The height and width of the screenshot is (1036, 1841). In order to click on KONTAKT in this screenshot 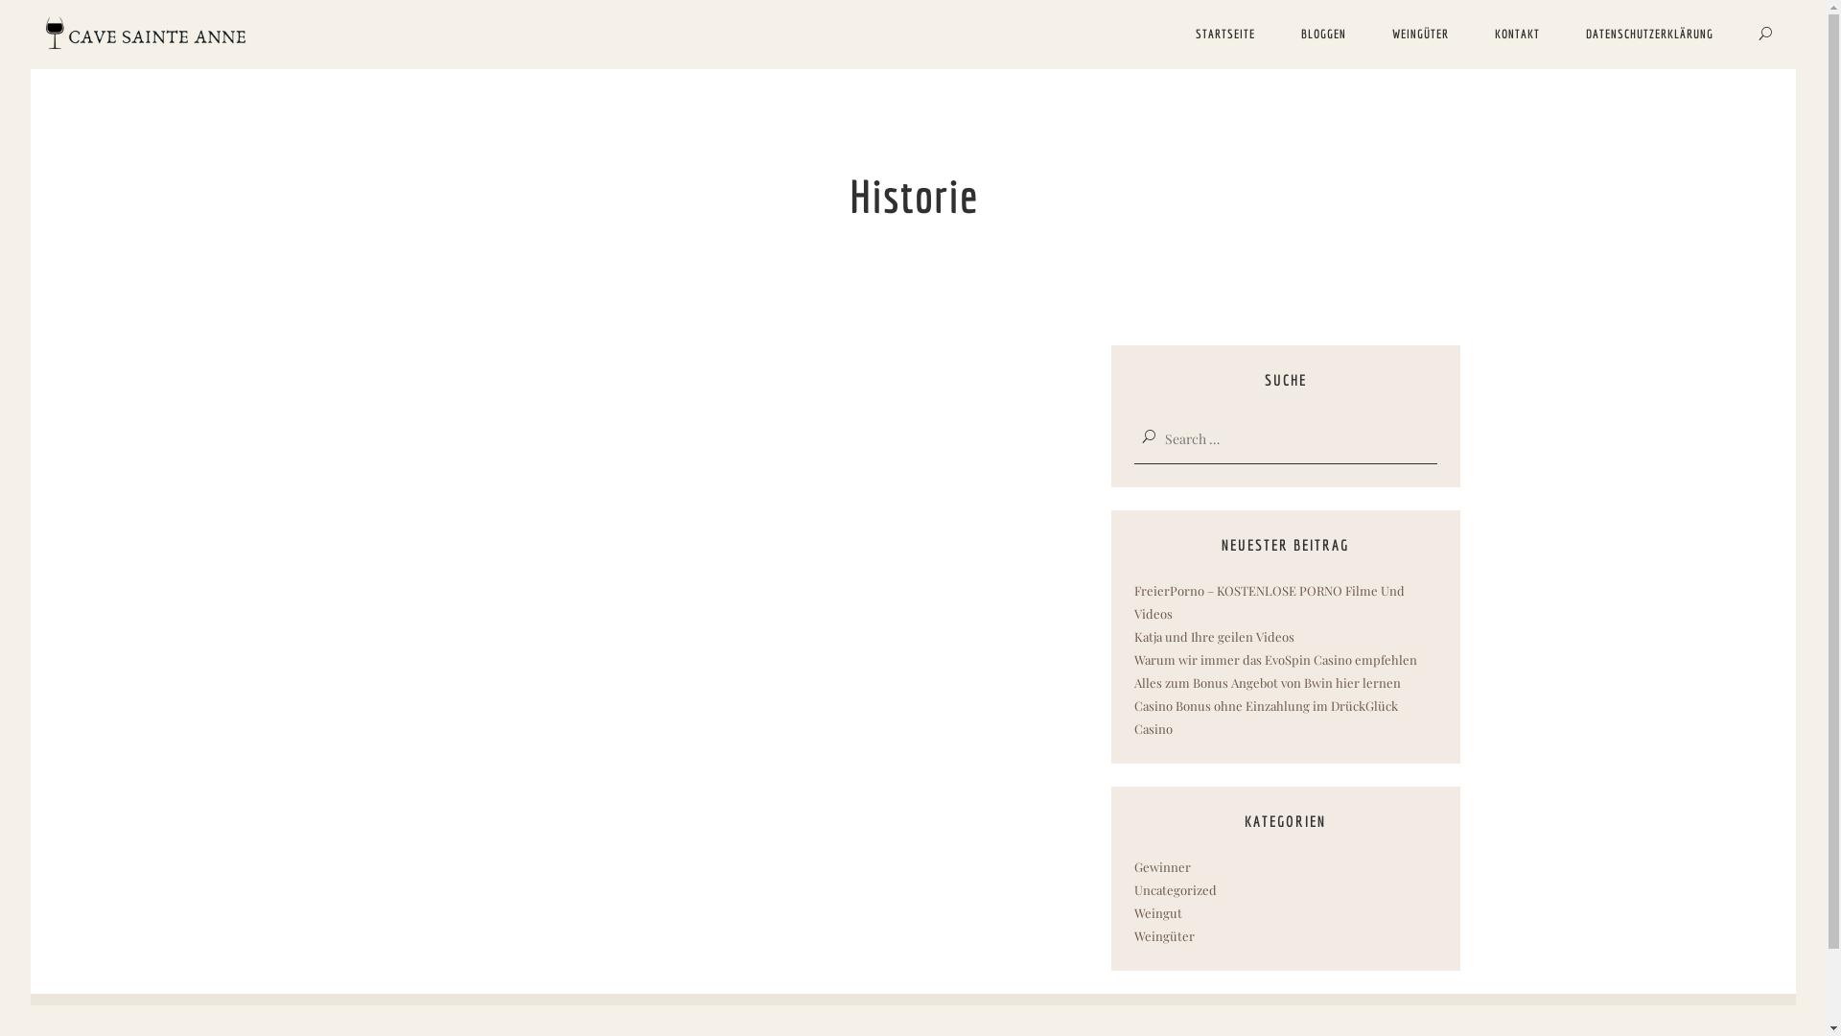, I will do `click(1517, 35)`.